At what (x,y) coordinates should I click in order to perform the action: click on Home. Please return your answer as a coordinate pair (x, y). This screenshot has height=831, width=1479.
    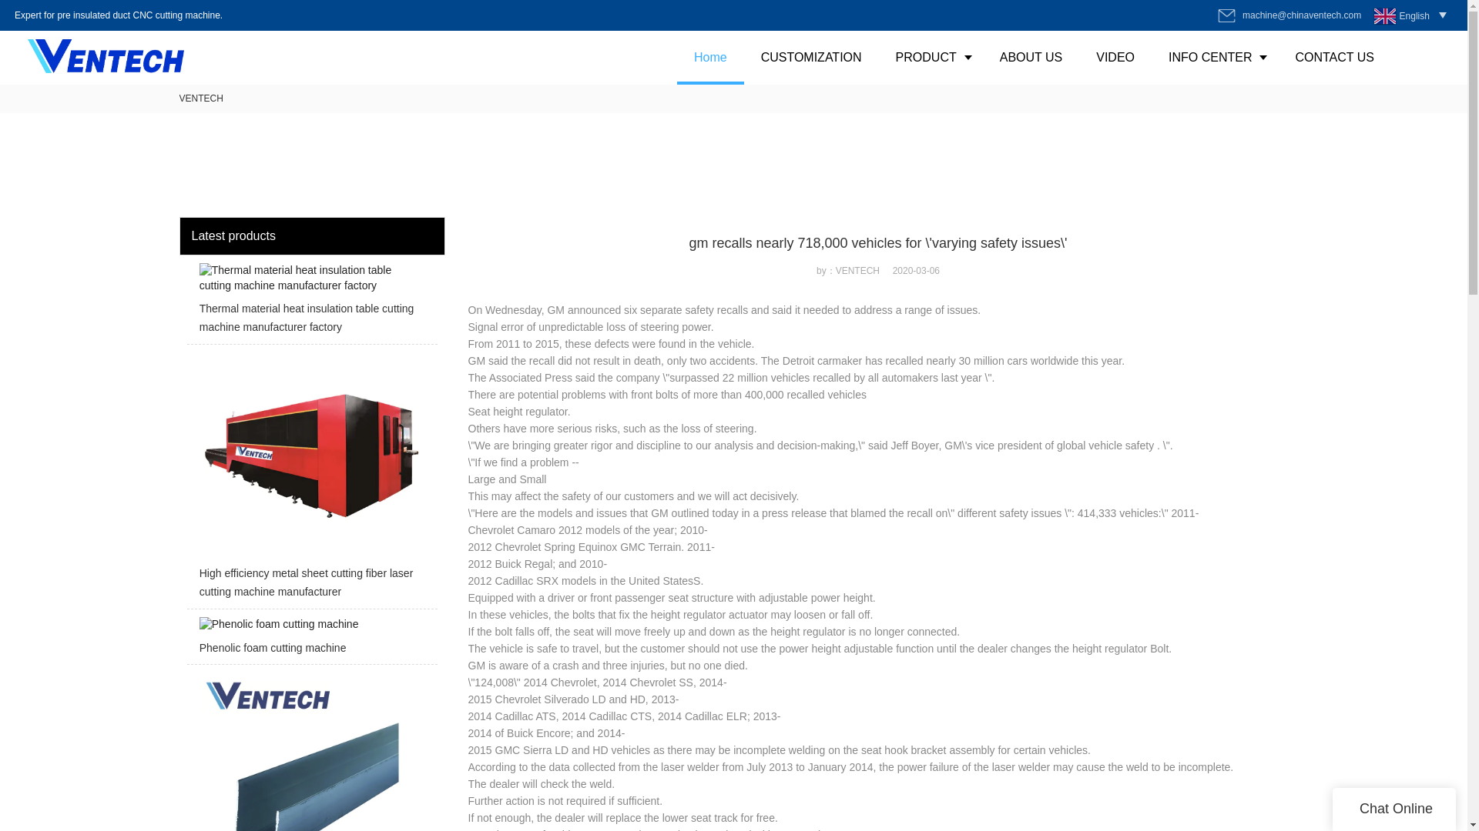
    Looking at the image, I should click on (710, 57).